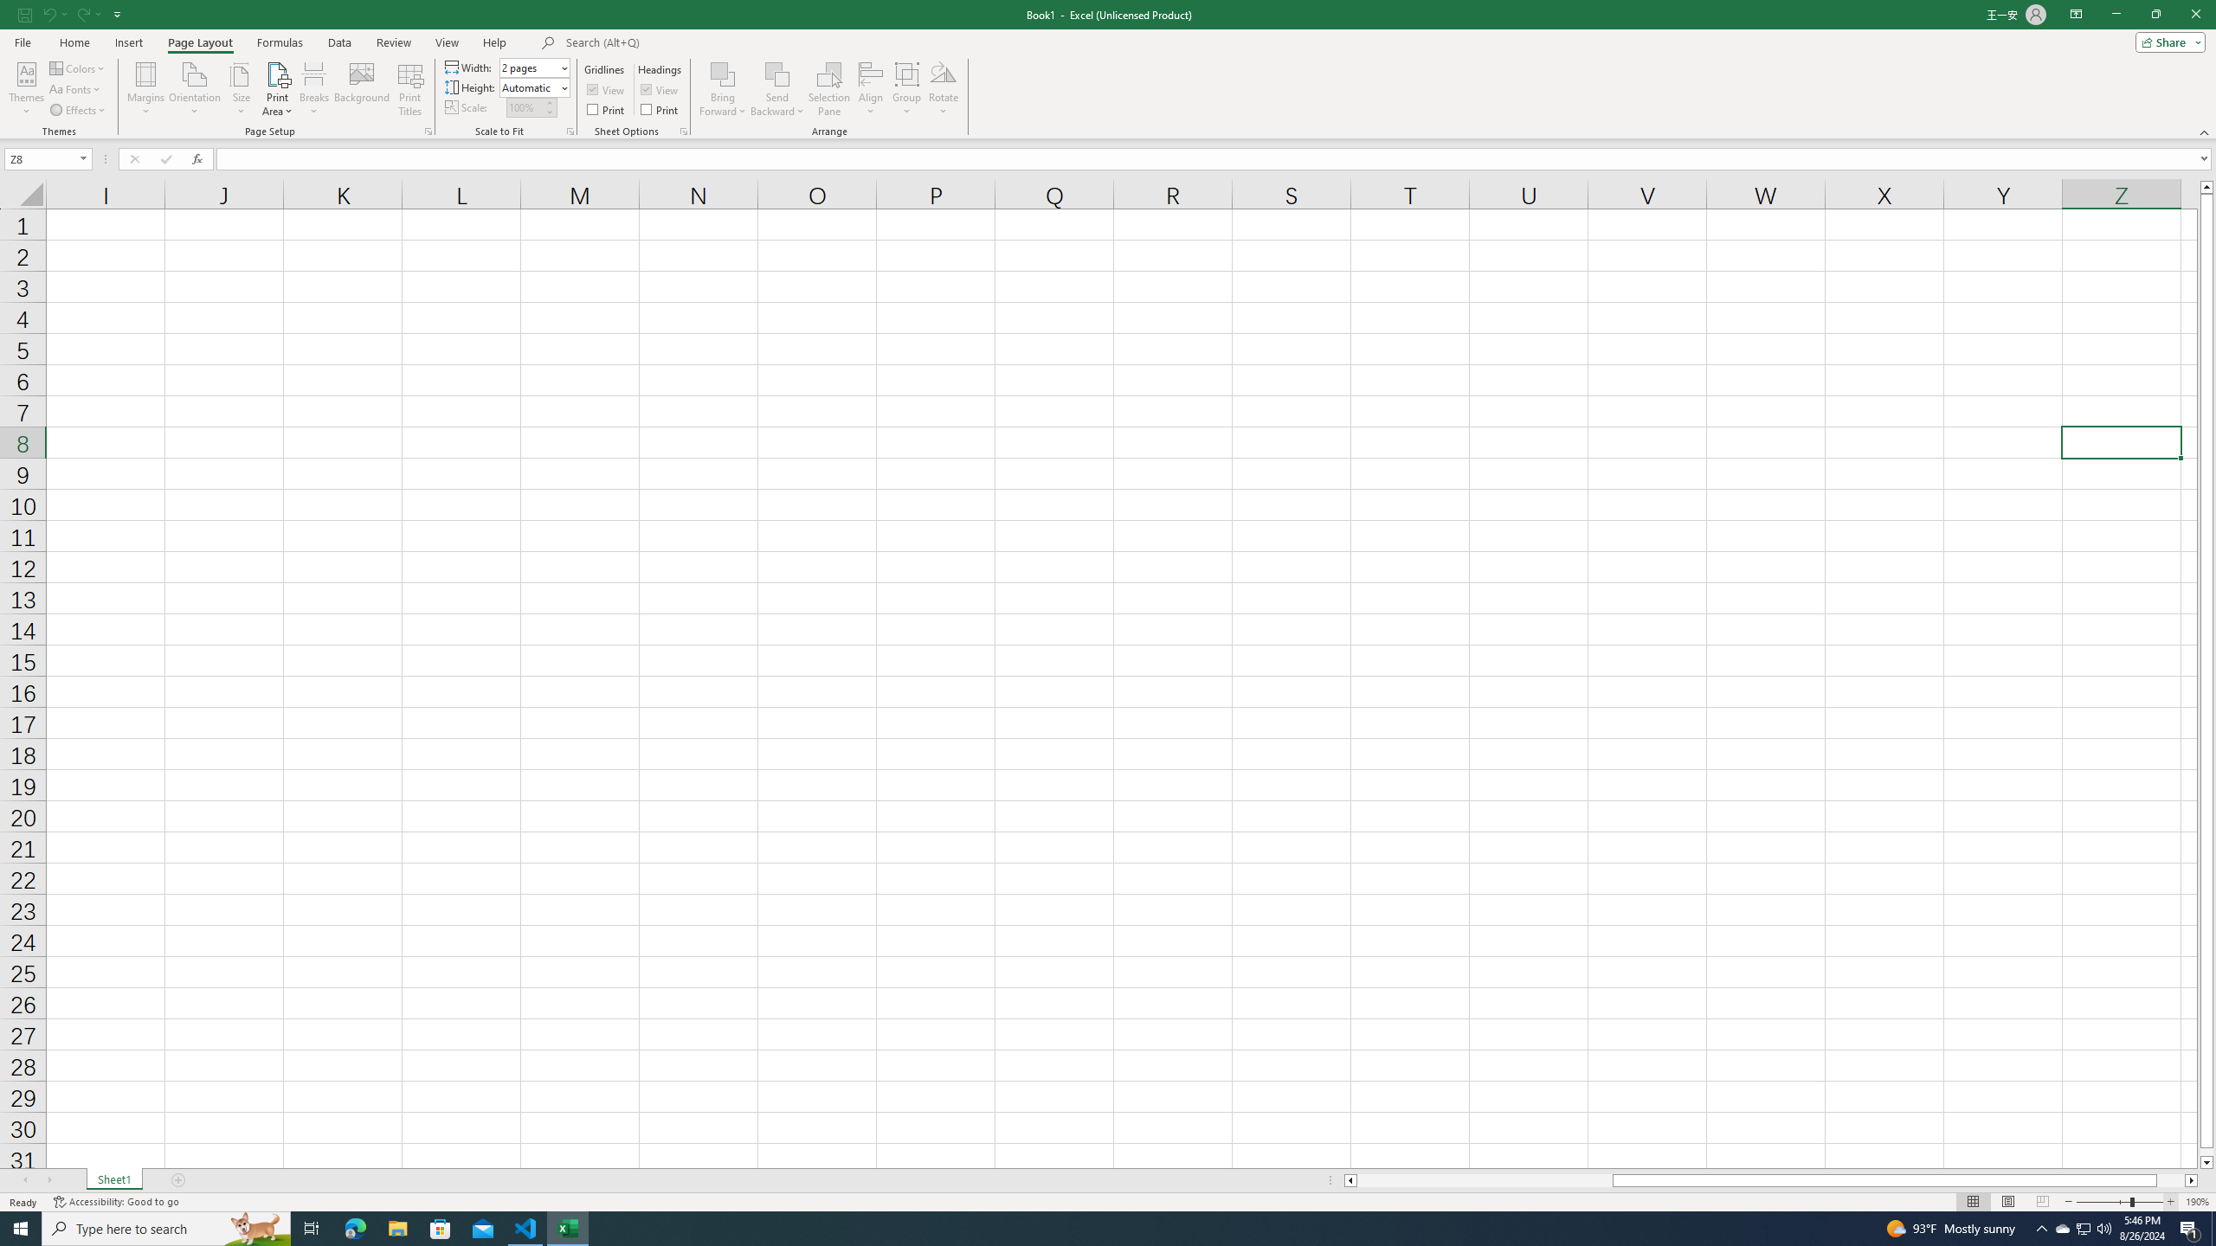 The height and width of the screenshot is (1246, 2216). Describe the element at coordinates (2205, 132) in the screenshot. I see `Collapse the Ribbon` at that location.